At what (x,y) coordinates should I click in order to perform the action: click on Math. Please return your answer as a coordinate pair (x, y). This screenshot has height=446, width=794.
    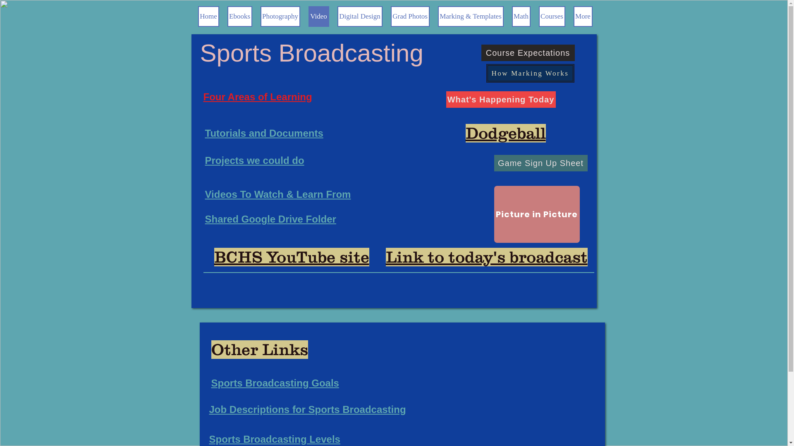
    Looking at the image, I should click on (521, 17).